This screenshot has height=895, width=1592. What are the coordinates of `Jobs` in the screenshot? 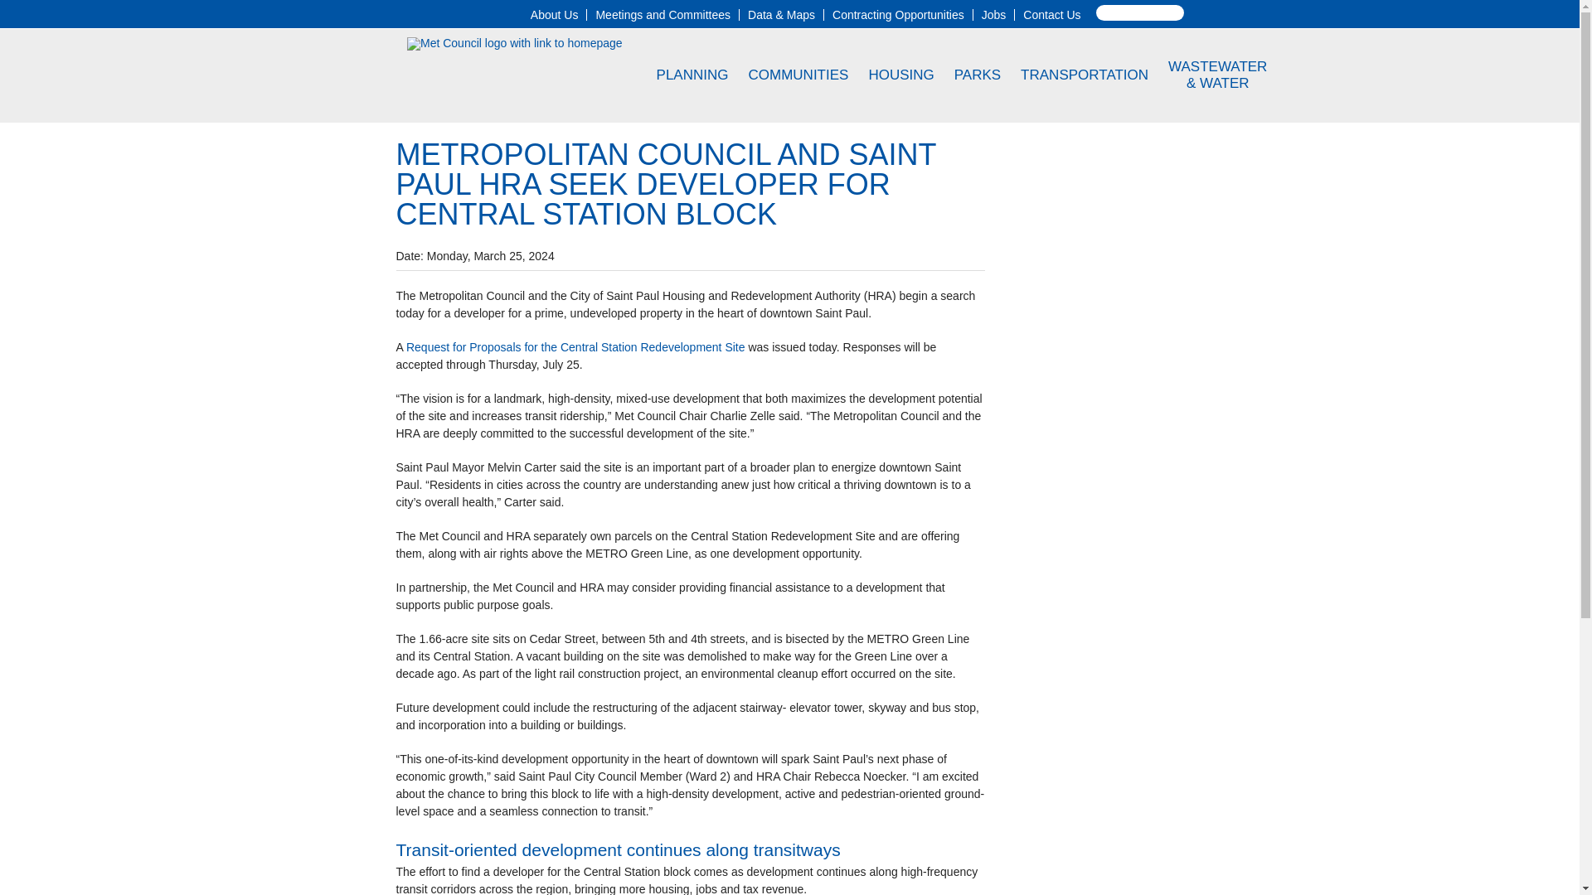 It's located at (993, 14).